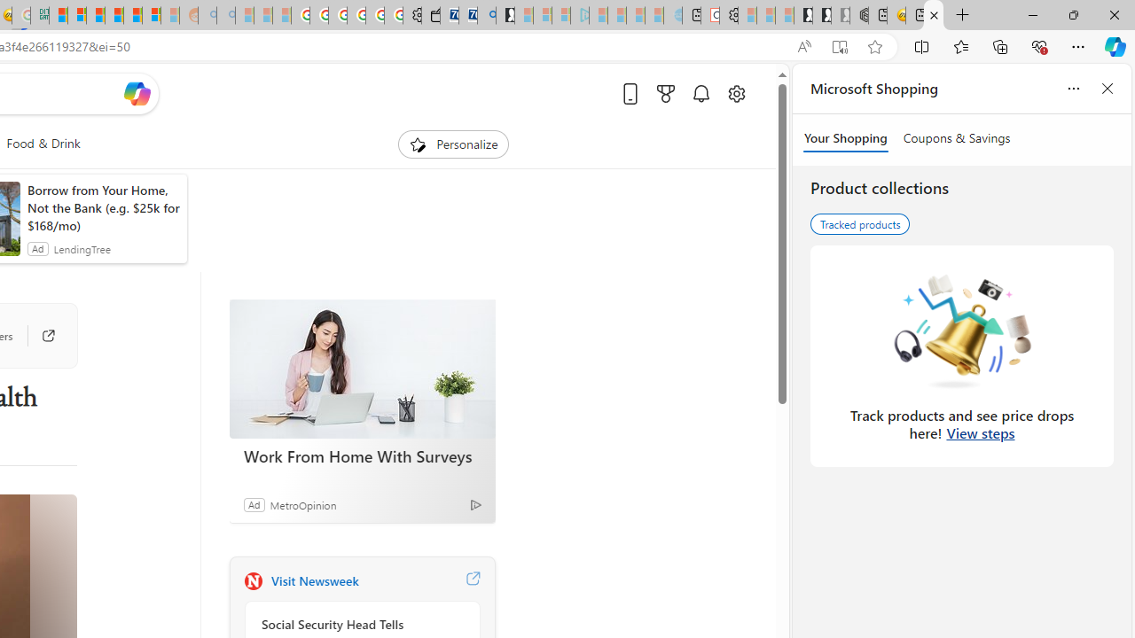 The image size is (1135, 638). Describe the element at coordinates (1078, 46) in the screenshot. I see `Settings and more (Alt+F)` at that location.